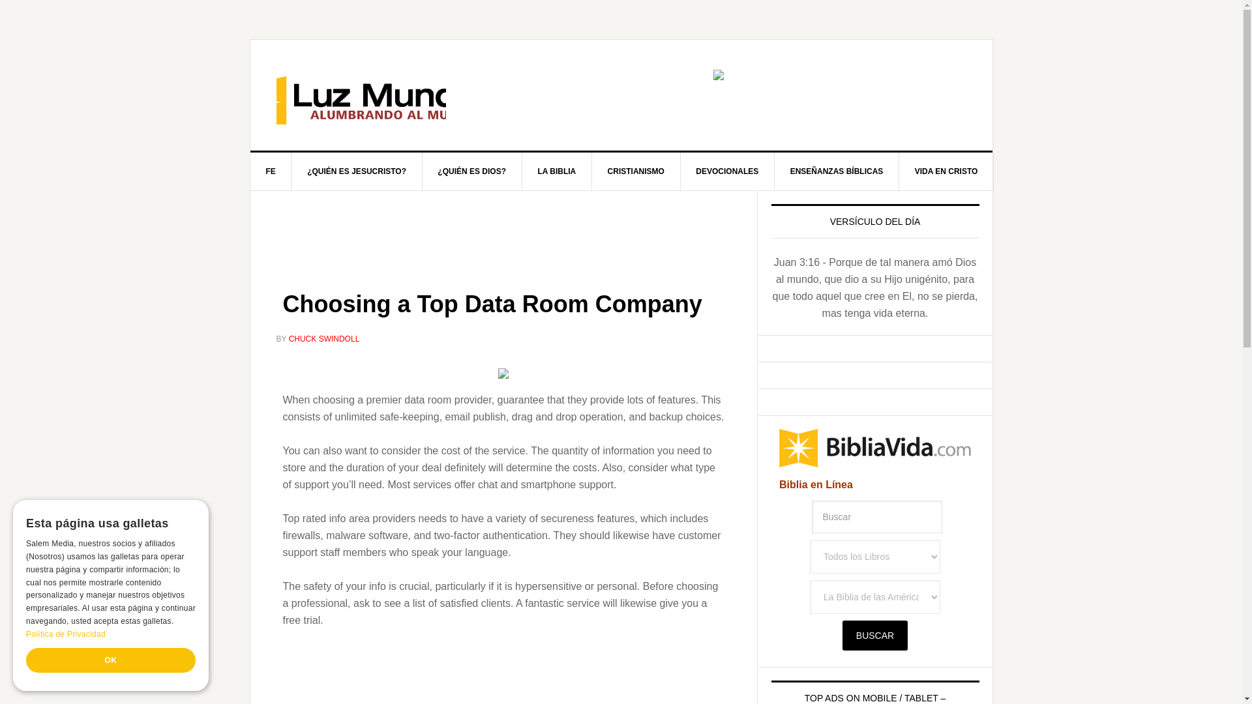  Describe the element at coordinates (557, 171) in the screenshot. I see `LA BIBLIA` at that location.